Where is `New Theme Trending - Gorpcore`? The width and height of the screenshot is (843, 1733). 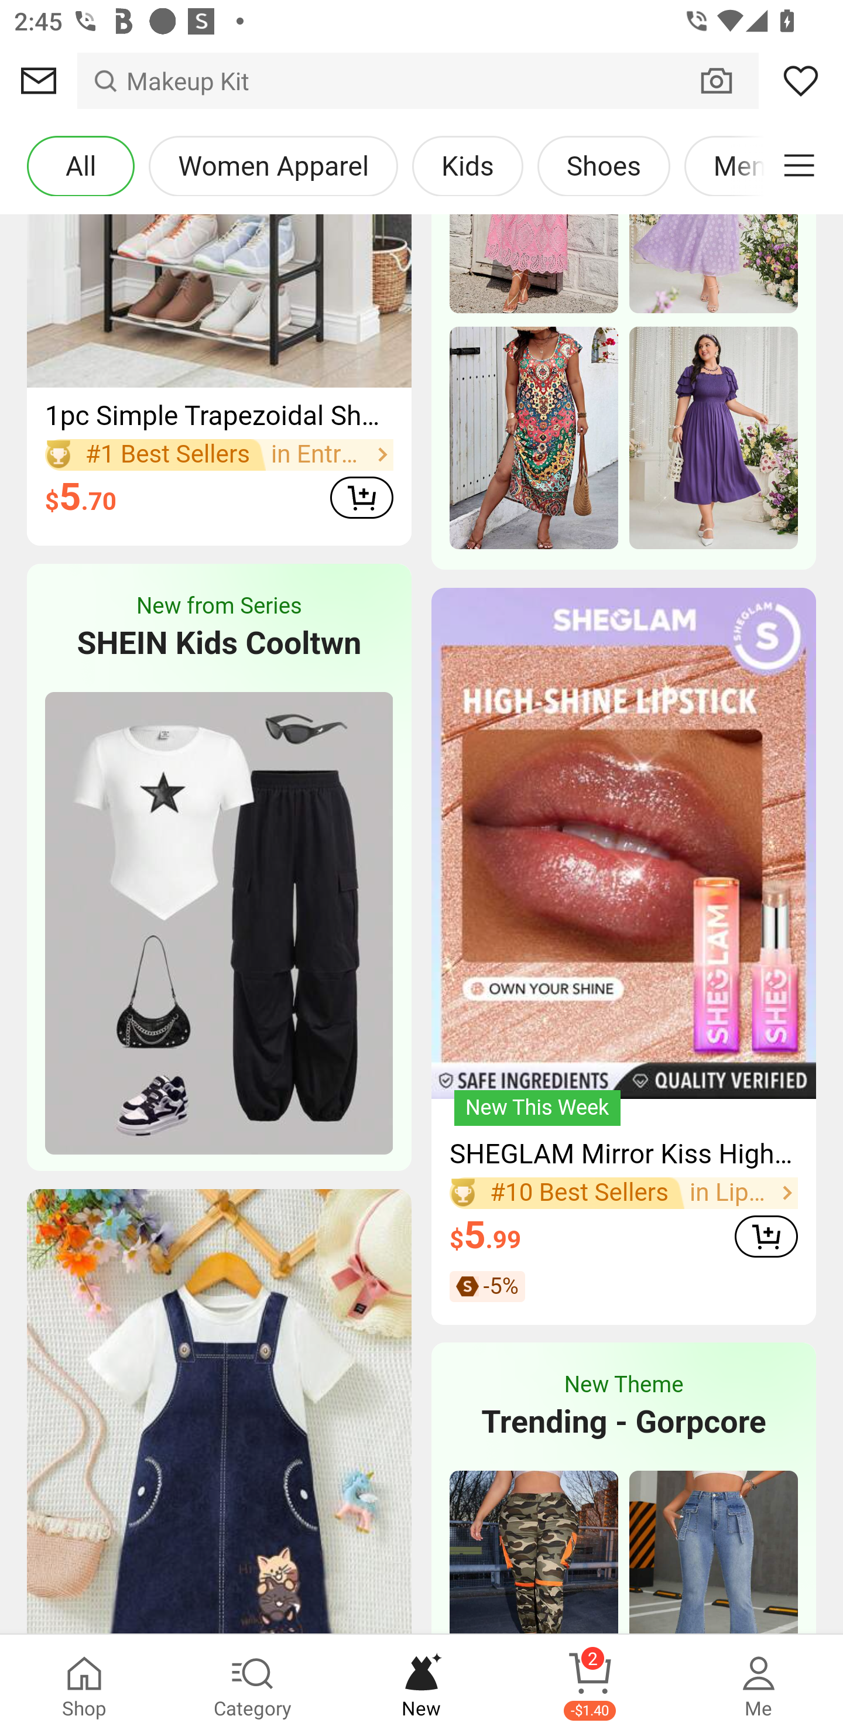
New Theme Trending - Gorpcore is located at coordinates (623, 1406).